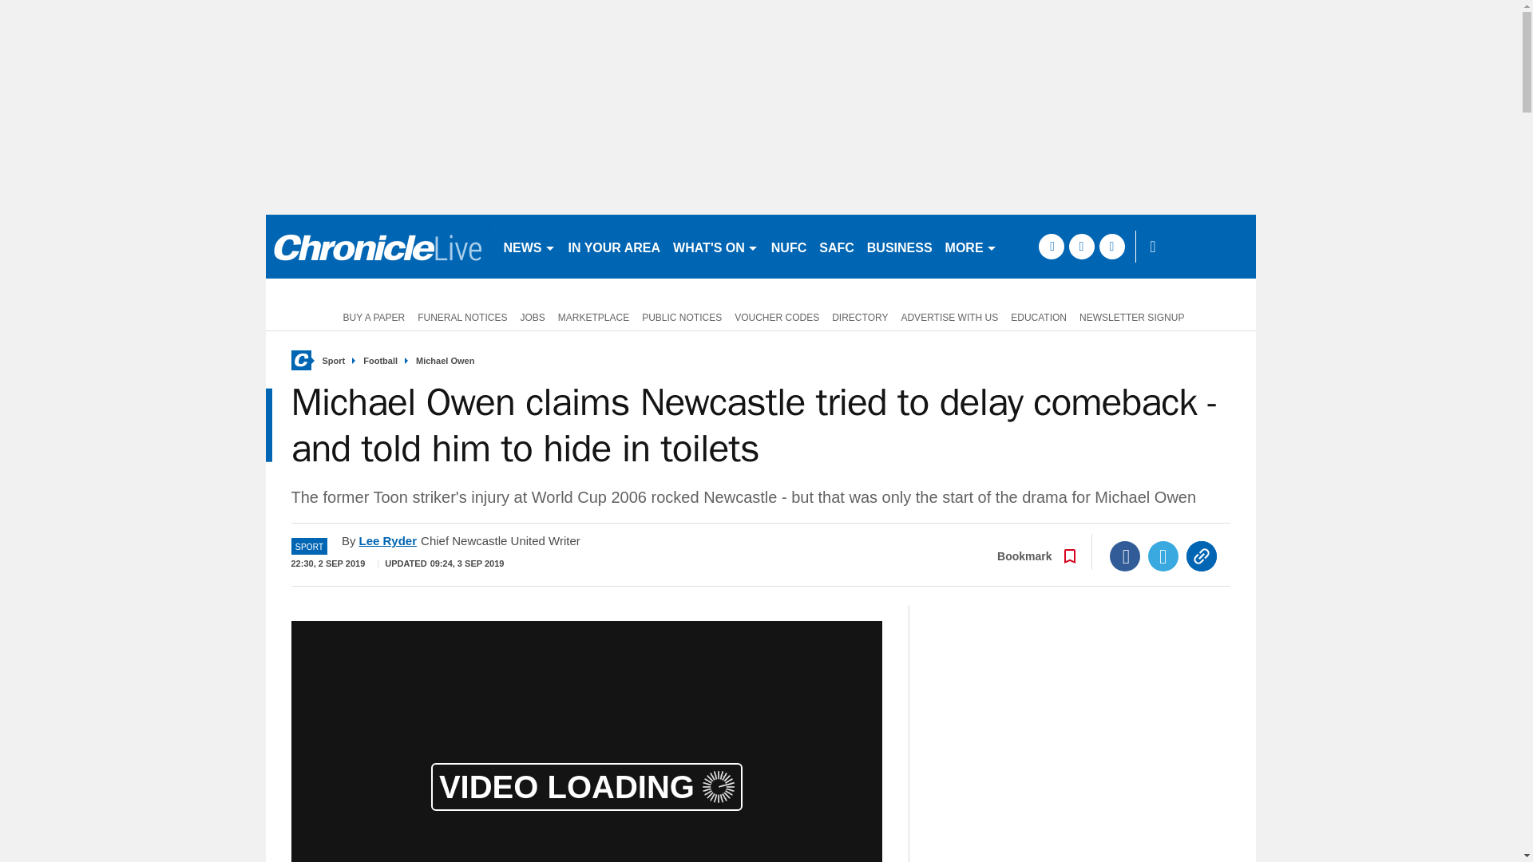 This screenshot has width=1533, height=862. Describe the element at coordinates (1125, 556) in the screenshot. I see `Facebook` at that location.